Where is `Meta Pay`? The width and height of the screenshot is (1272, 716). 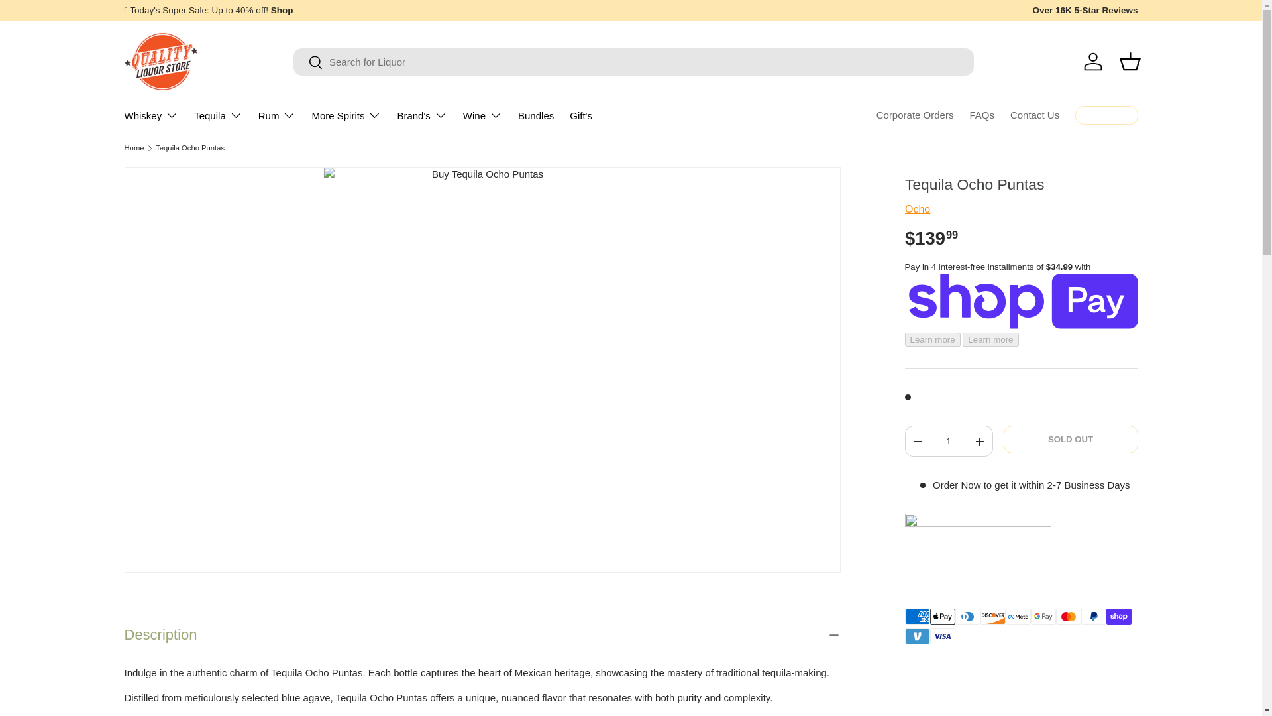
Meta Pay is located at coordinates (1018, 617).